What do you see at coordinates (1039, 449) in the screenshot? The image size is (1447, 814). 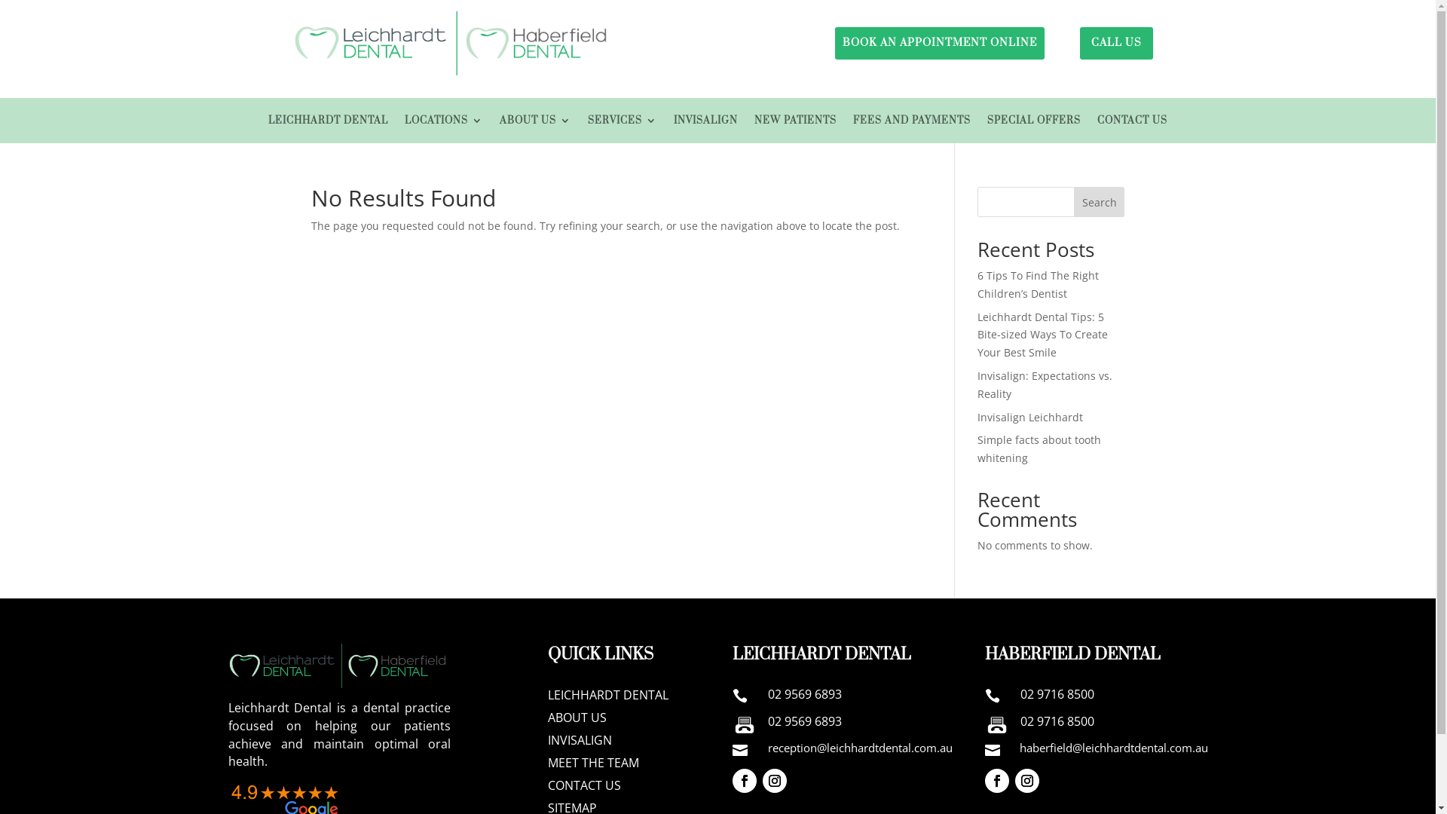 I see `Simple facts about tooth whitening` at bounding box center [1039, 449].